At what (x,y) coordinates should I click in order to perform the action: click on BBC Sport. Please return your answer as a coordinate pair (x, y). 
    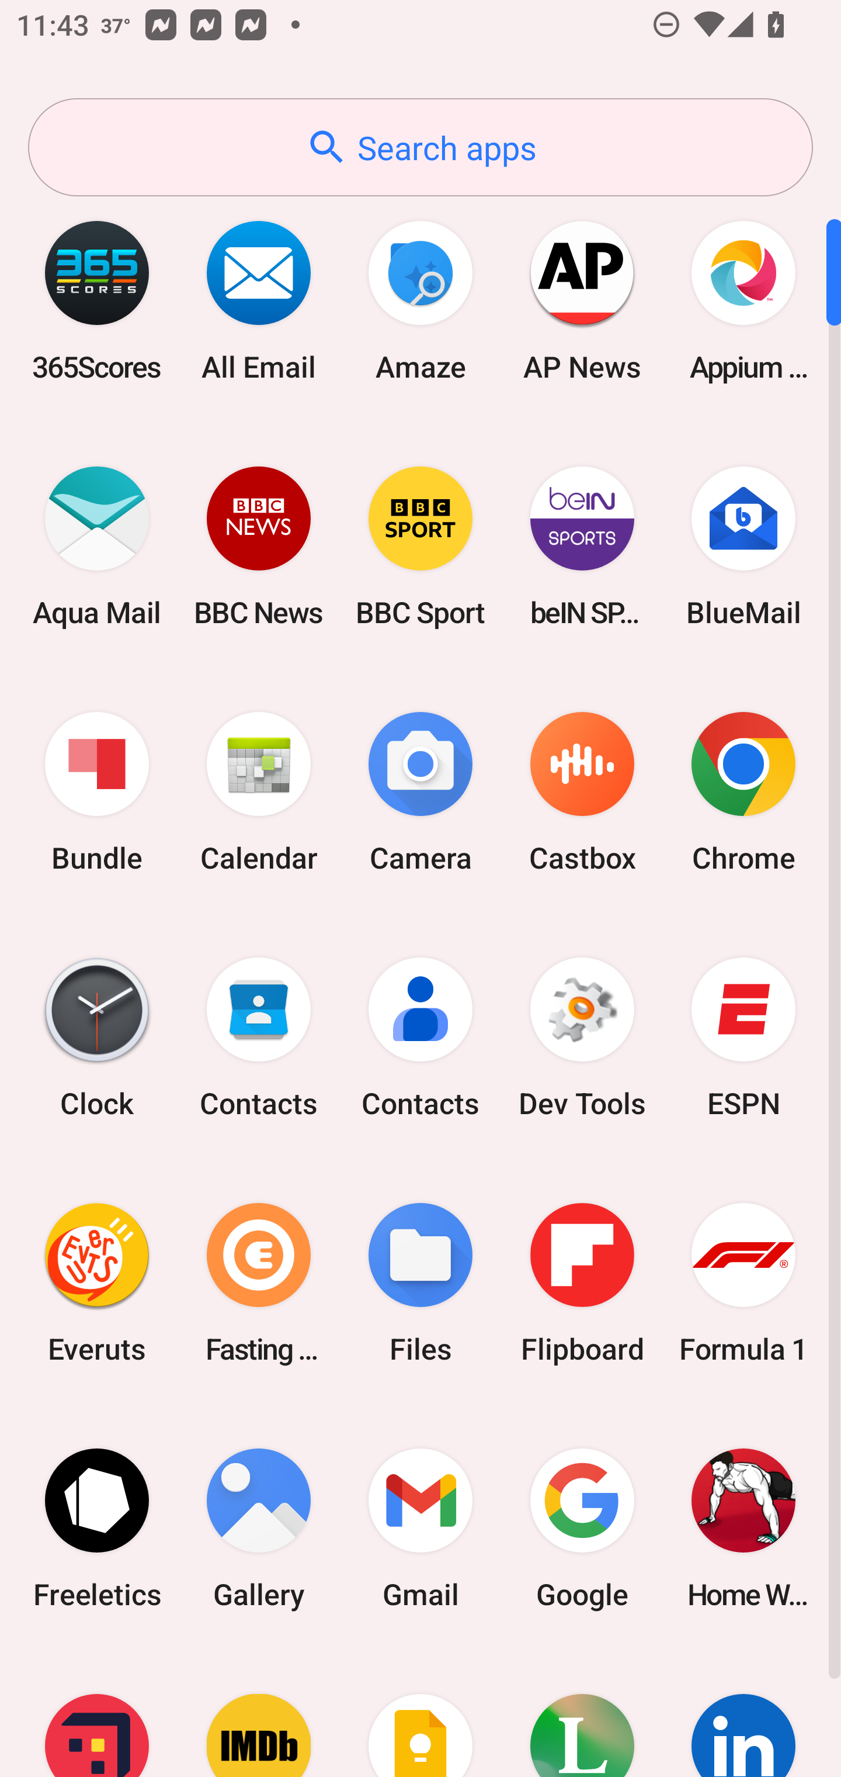
    Looking at the image, I should click on (420, 546).